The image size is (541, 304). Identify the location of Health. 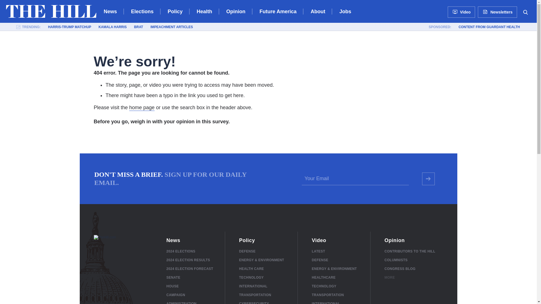
(204, 11).